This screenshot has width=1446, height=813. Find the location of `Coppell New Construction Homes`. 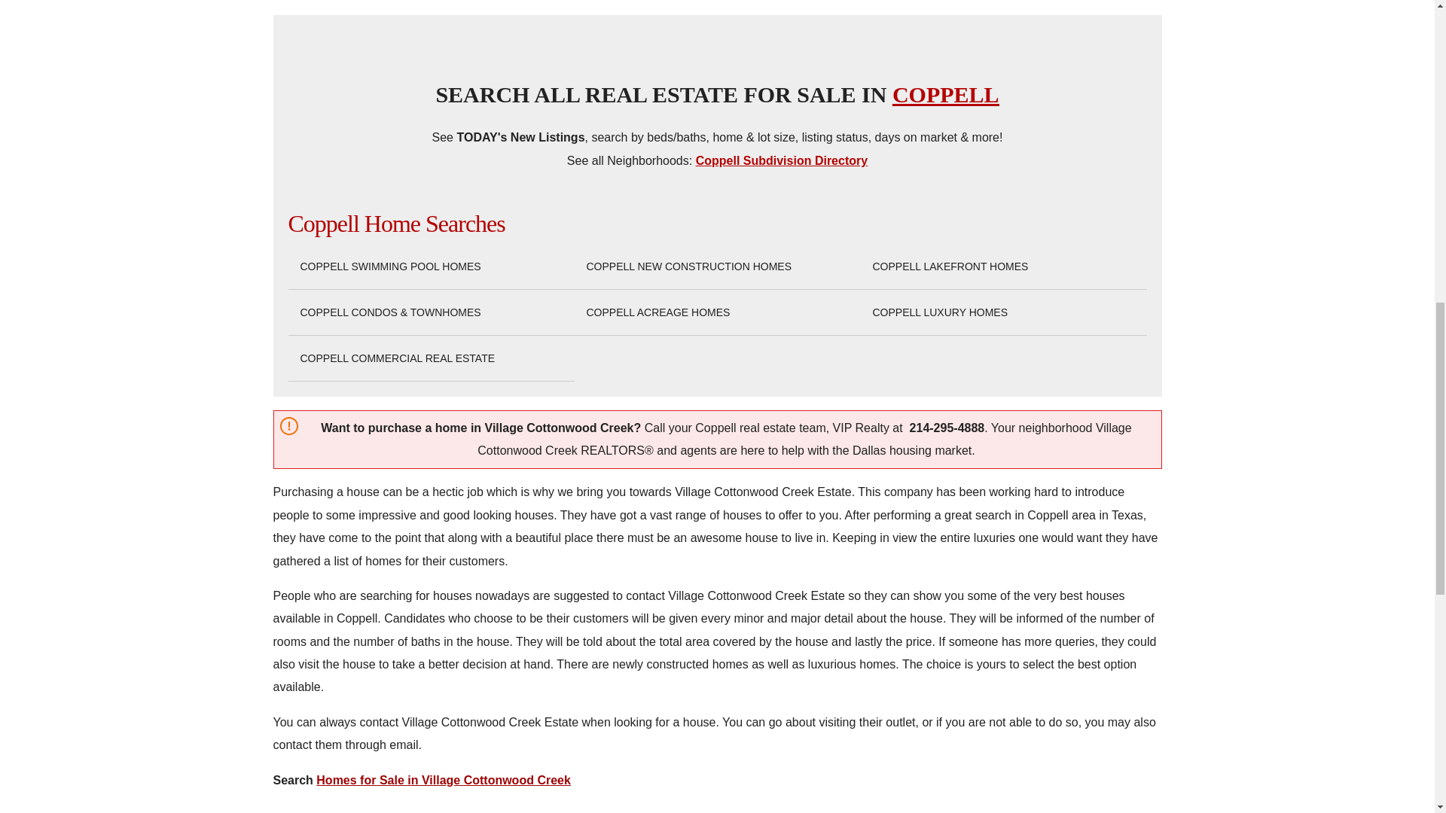

Coppell New Construction Homes is located at coordinates (688, 266).